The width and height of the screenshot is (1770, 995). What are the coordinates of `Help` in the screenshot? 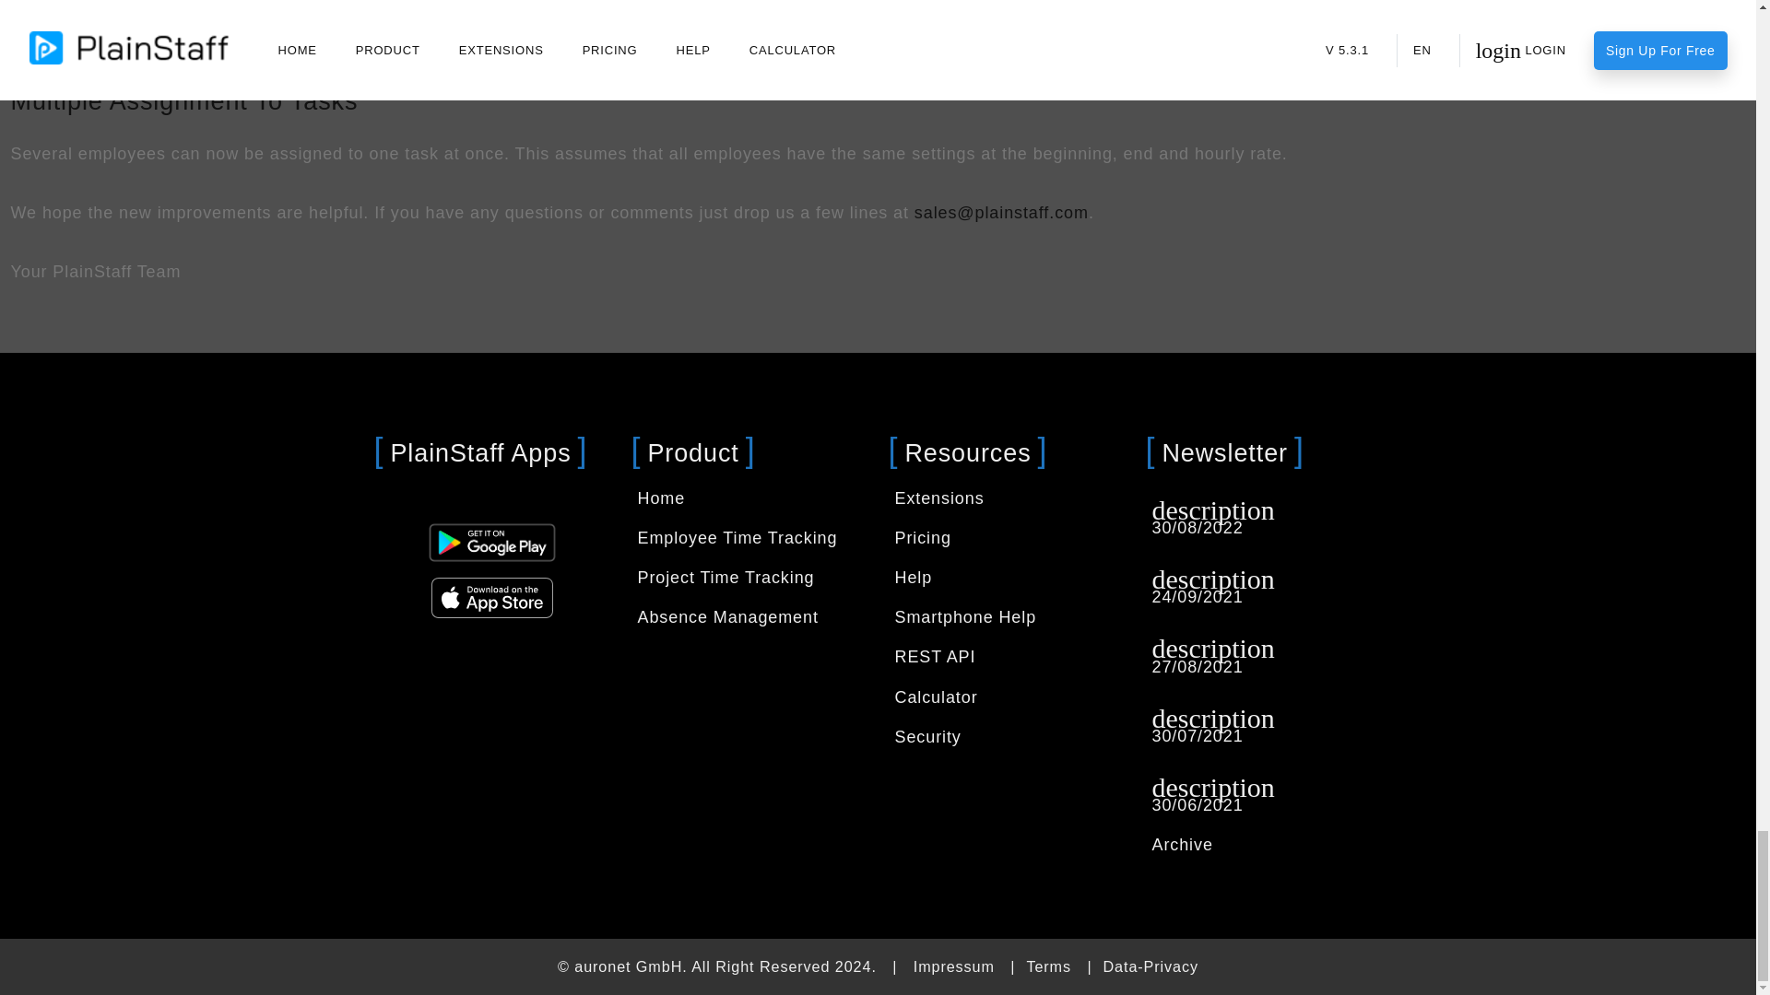 It's located at (913, 577).